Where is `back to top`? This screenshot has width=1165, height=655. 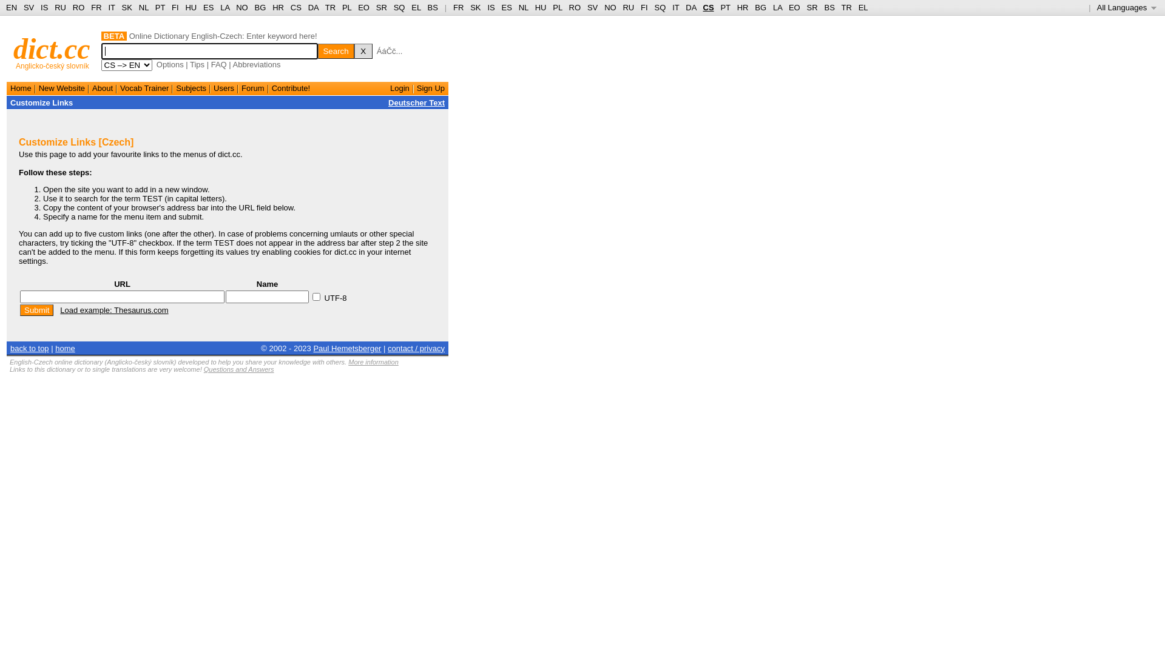
back to top is located at coordinates (30, 348).